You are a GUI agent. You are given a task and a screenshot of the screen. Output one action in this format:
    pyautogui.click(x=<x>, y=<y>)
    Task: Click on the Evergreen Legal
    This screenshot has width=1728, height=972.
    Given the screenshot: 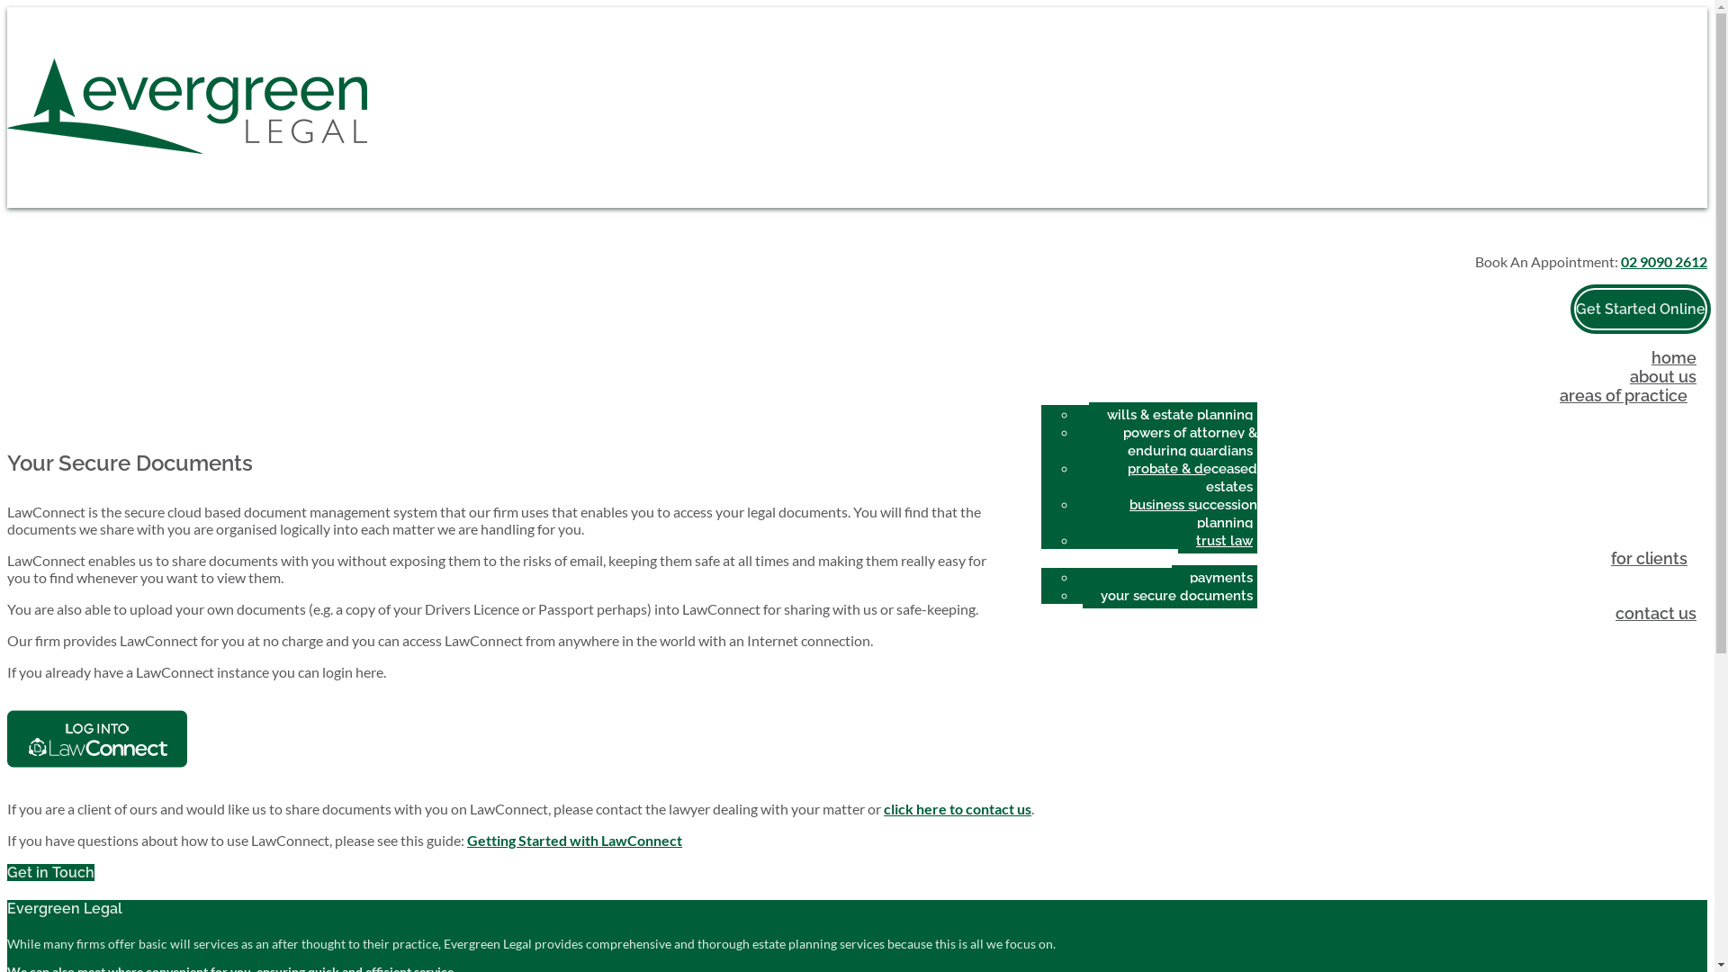 What is the action you would take?
    pyautogui.click(x=187, y=148)
    